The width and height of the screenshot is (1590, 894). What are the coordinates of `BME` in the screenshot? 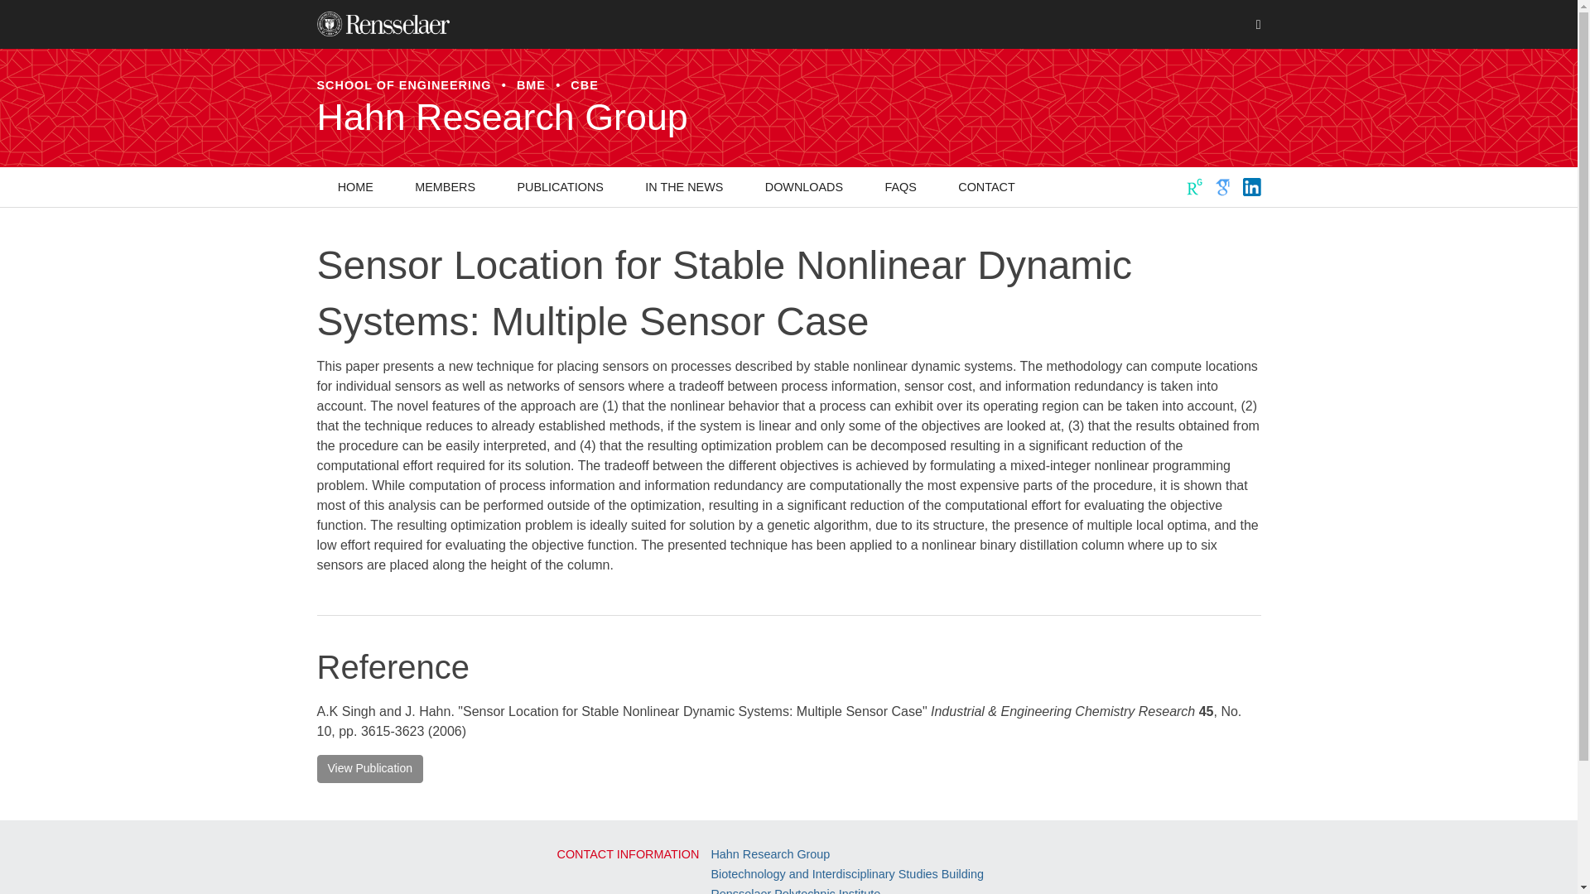 It's located at (531, 85).